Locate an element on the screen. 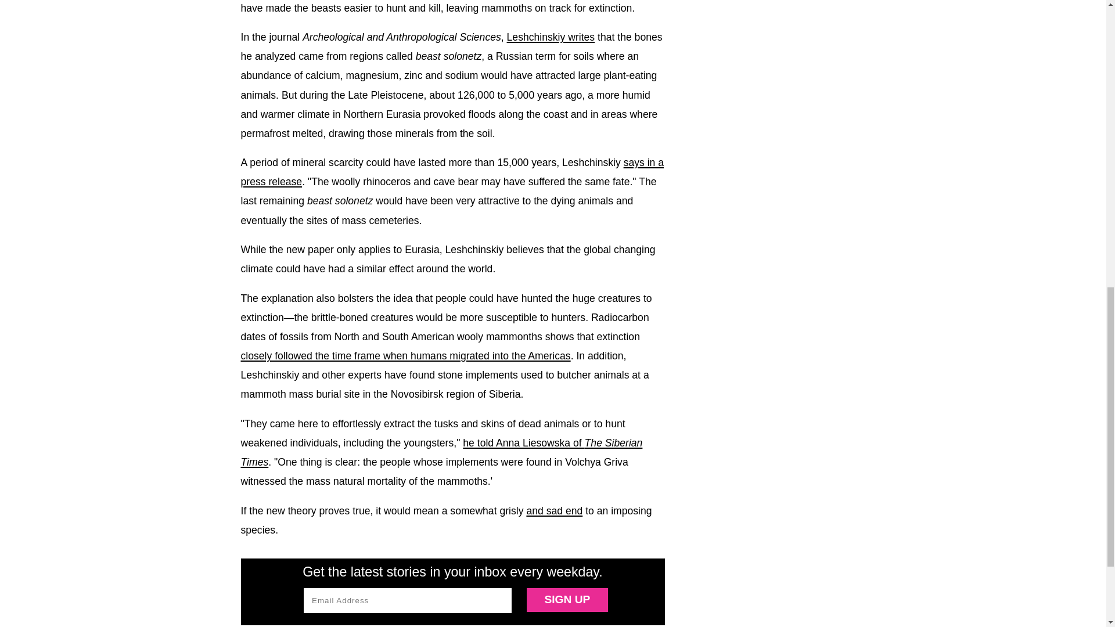 This screenshot has height=627, width=1115. Sign Up is located at coordinates (567, 600).